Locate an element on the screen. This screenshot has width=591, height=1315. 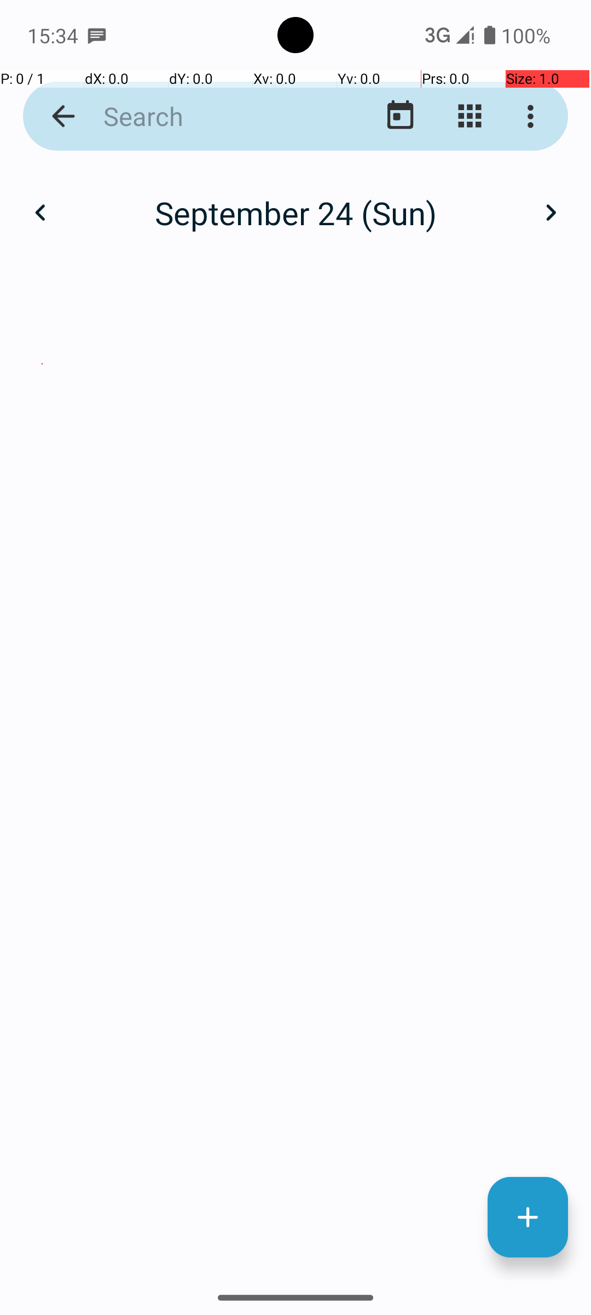
New Event is located at coordinates (528, 1217).